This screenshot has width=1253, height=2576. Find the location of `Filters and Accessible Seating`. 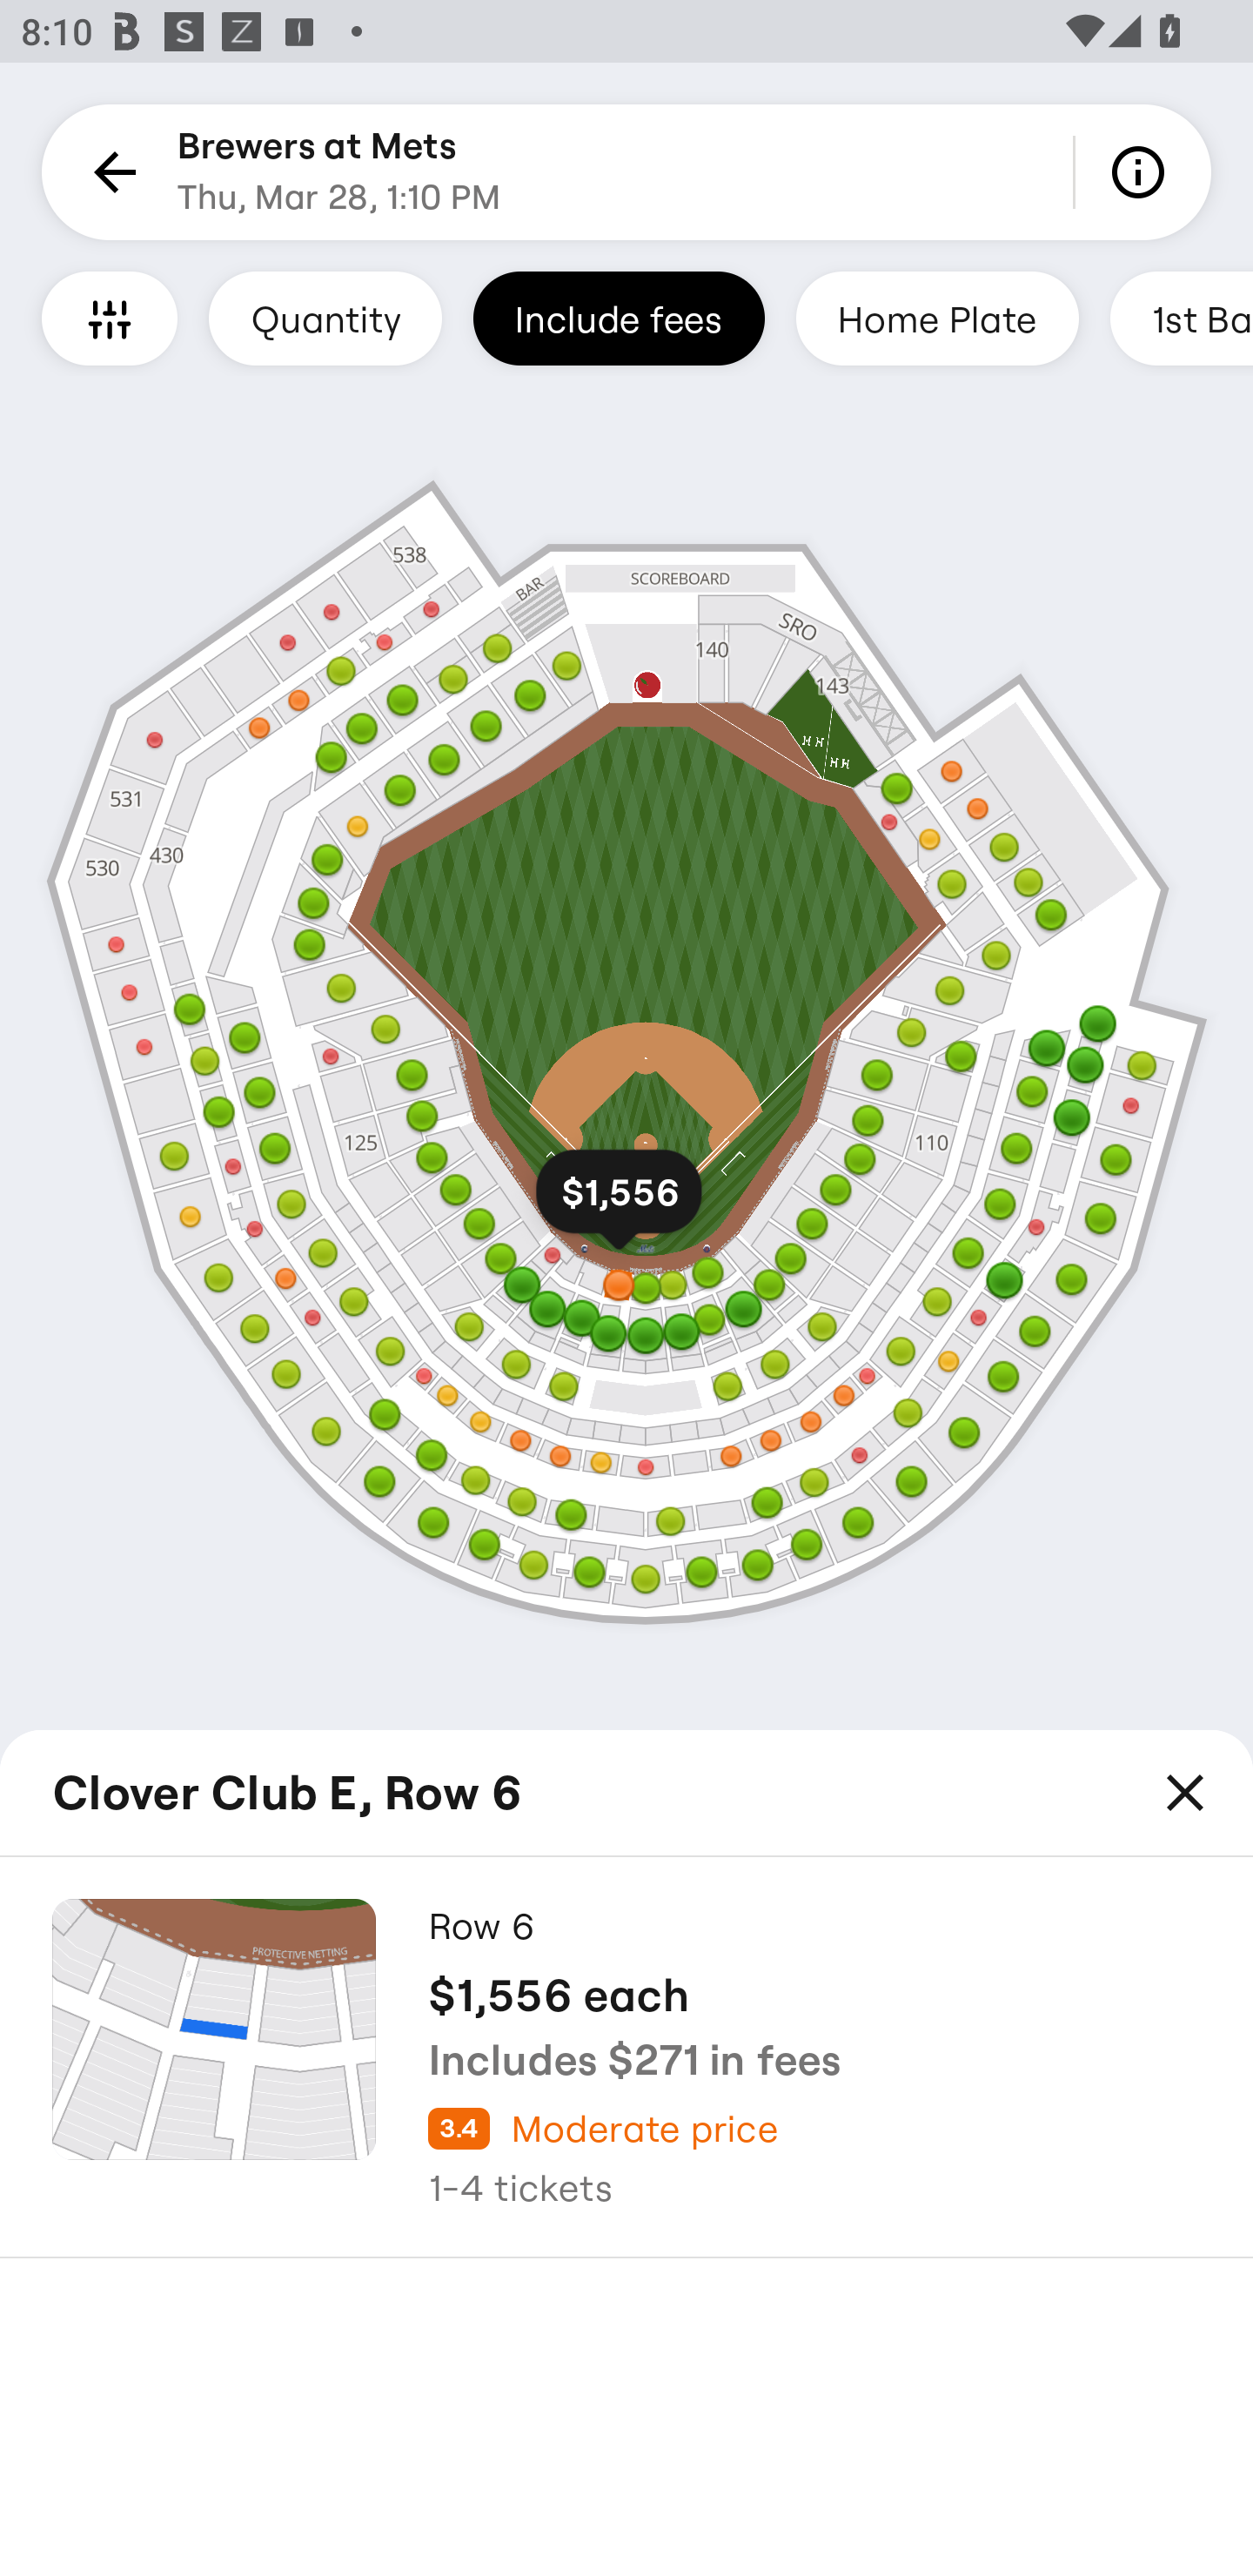

Filters and Accessible Seating is located at coordinates (110, 318).